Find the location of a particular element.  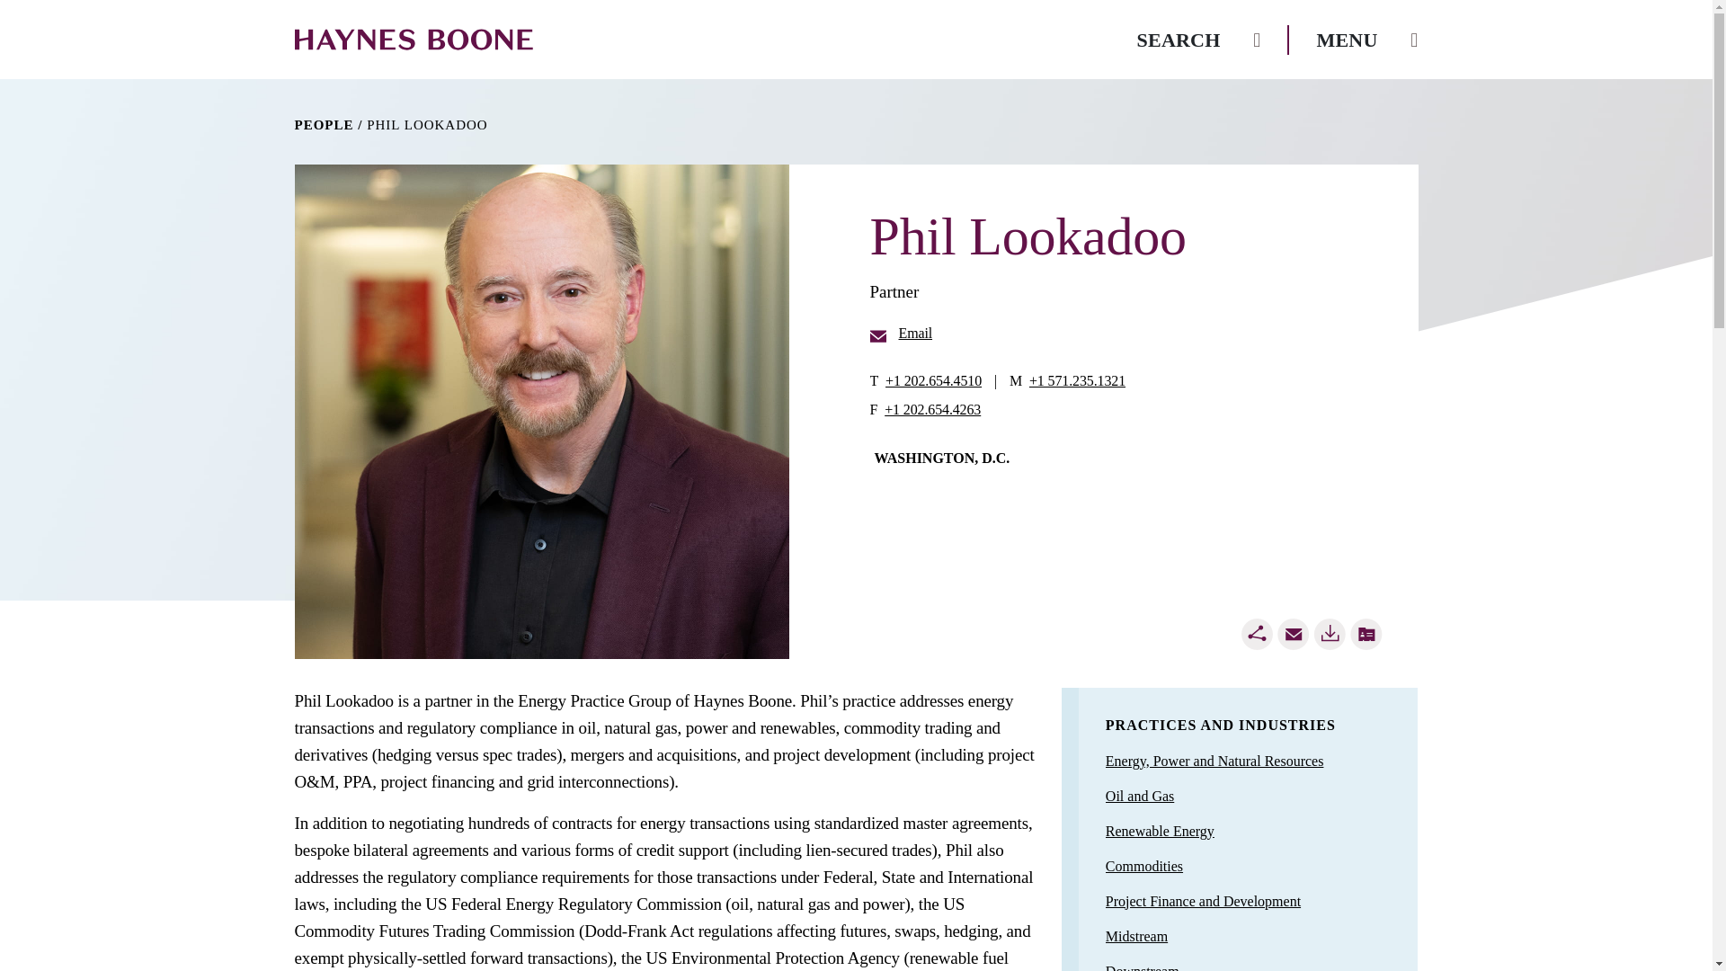

Download PDF is located at coordinates (1330, 633).